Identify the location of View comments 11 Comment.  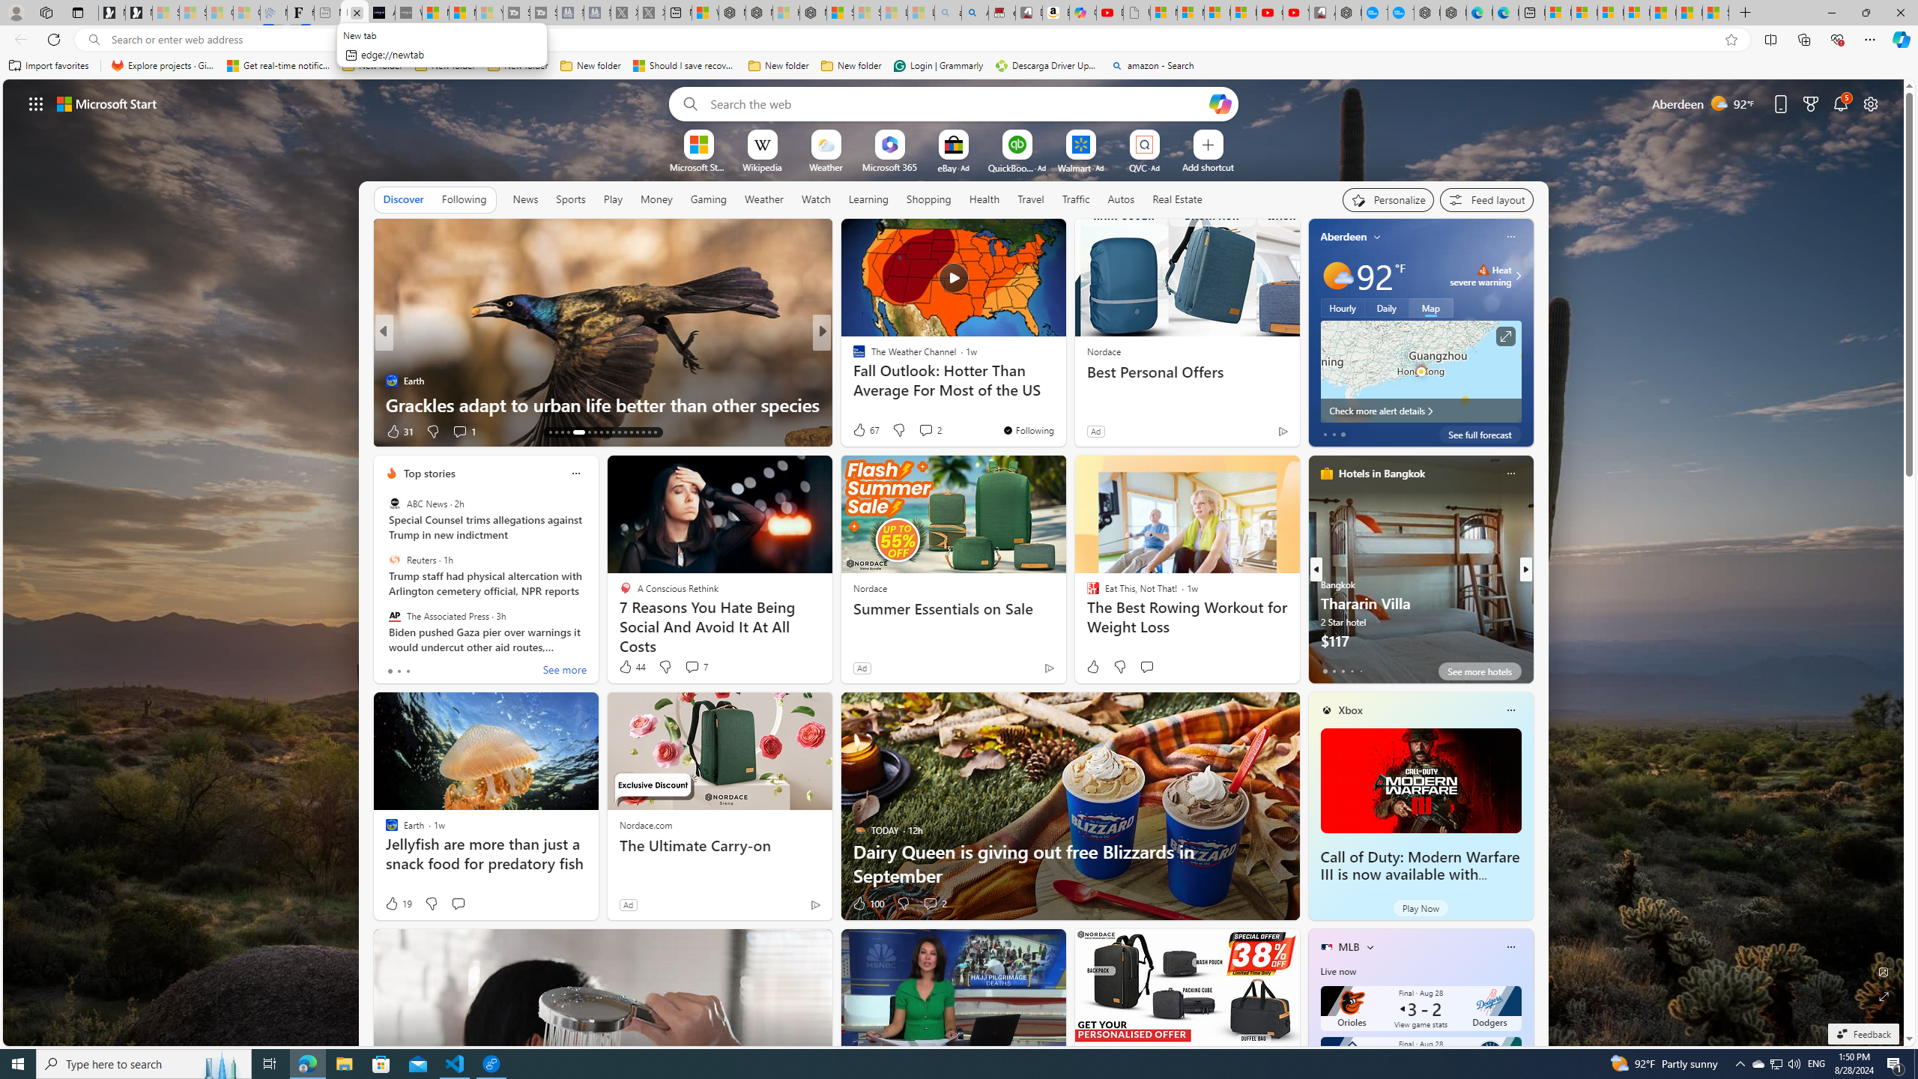
(932, 432).